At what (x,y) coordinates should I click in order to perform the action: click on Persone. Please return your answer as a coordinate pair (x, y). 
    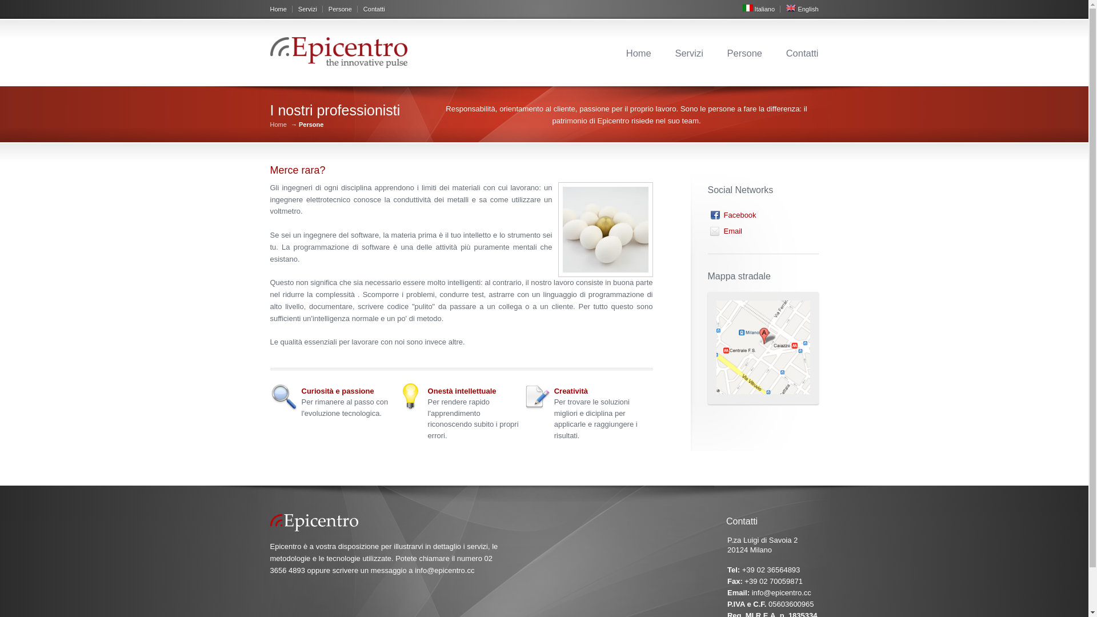
    Looking at the image, I should click on (343, 9).